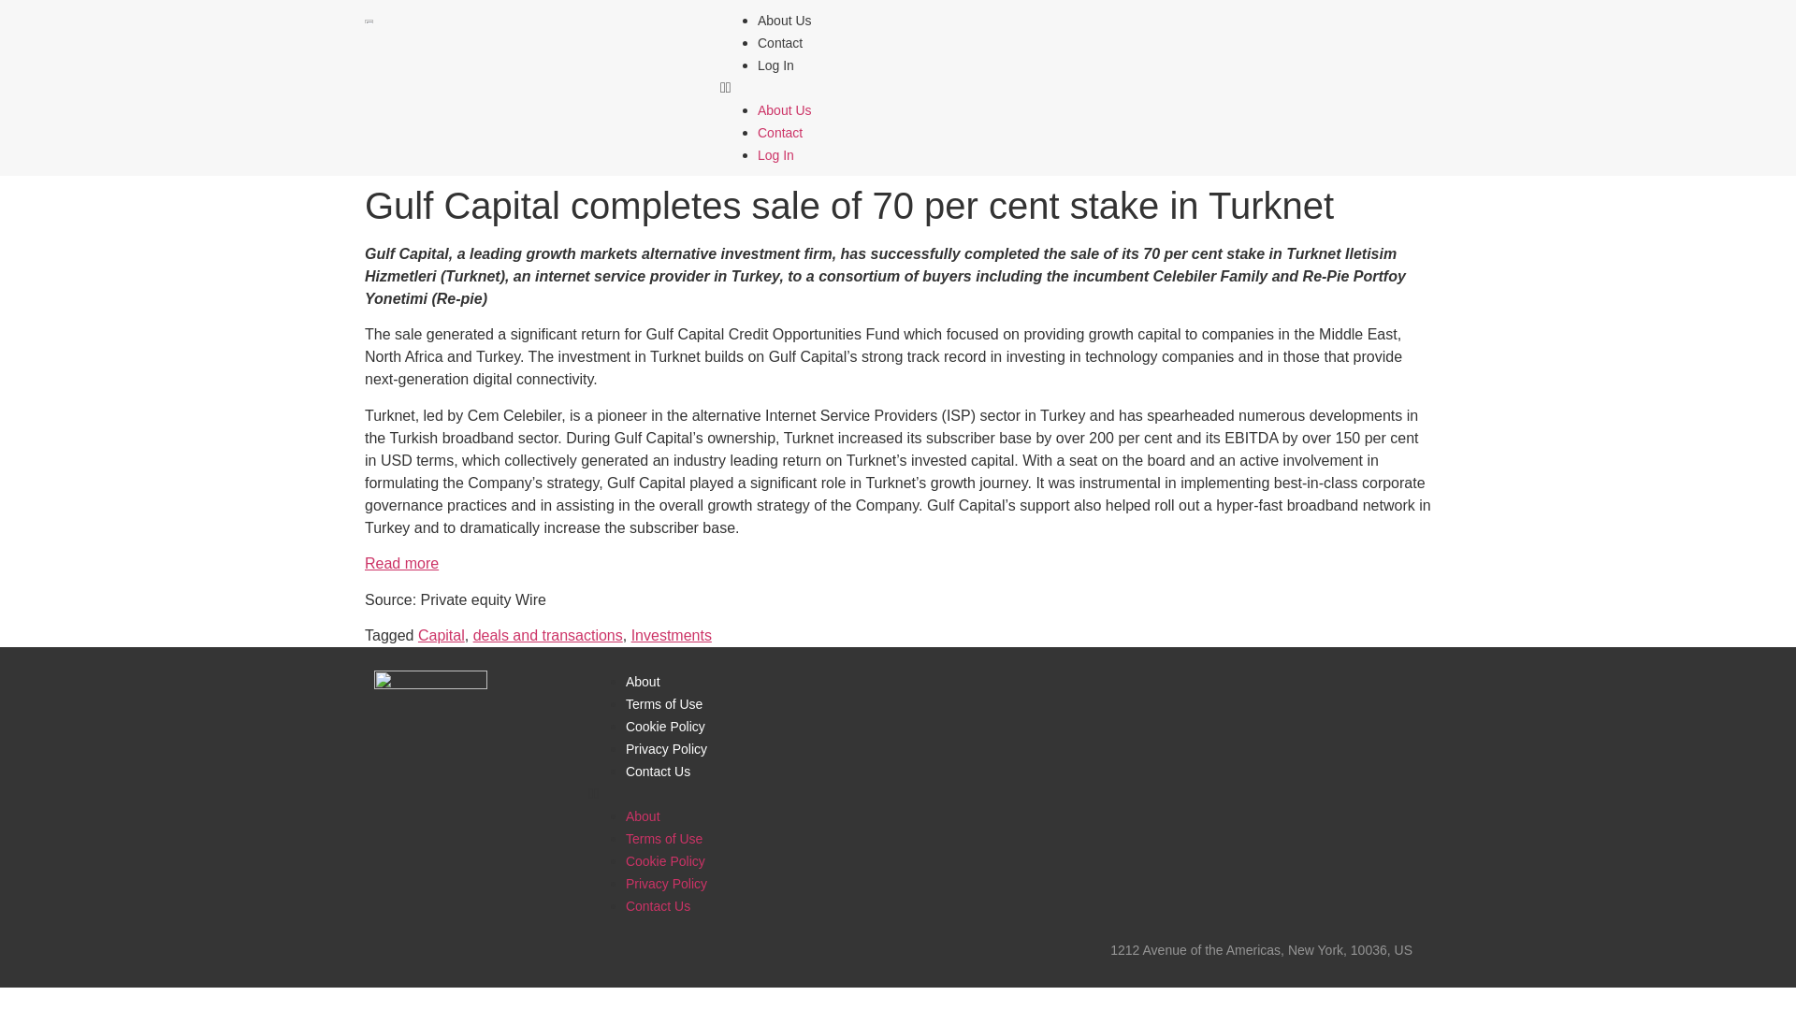 The image size is (1796, 1010). What do you see at coordinates (780, 43) in the screenshot?
I see `Contact` at bounding box center [780, 43].